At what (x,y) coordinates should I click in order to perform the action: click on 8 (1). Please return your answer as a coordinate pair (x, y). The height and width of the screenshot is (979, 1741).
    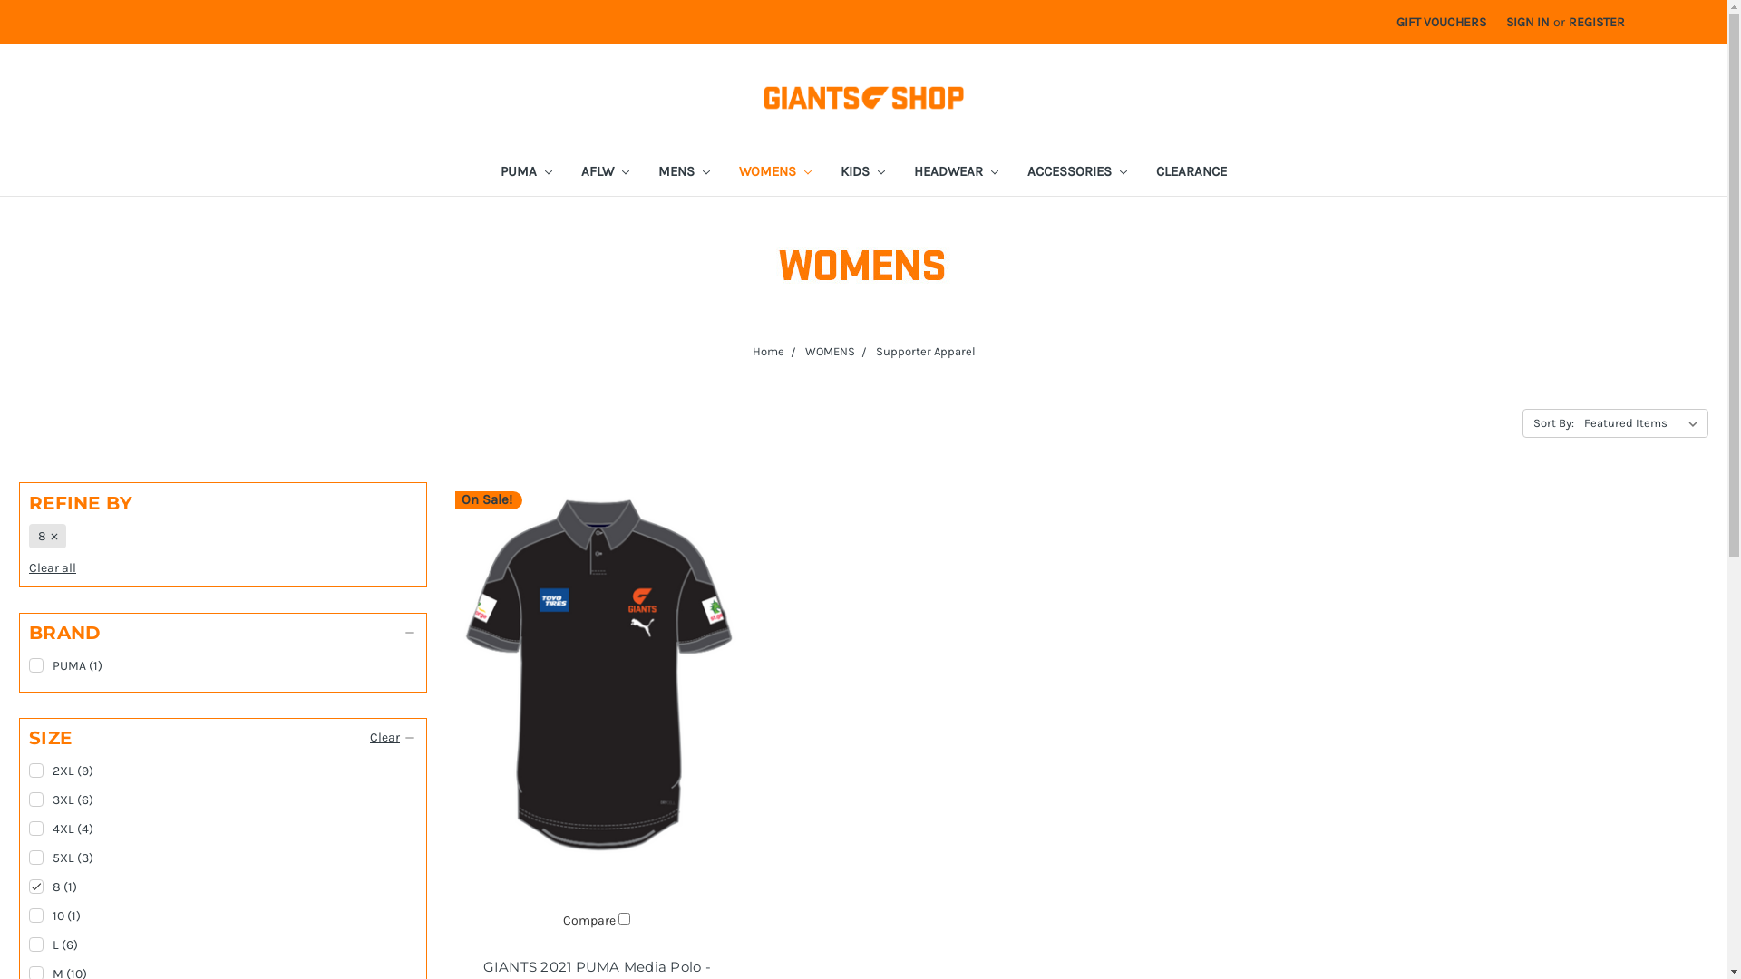
    Looking at the image, I should click on (223, 887).